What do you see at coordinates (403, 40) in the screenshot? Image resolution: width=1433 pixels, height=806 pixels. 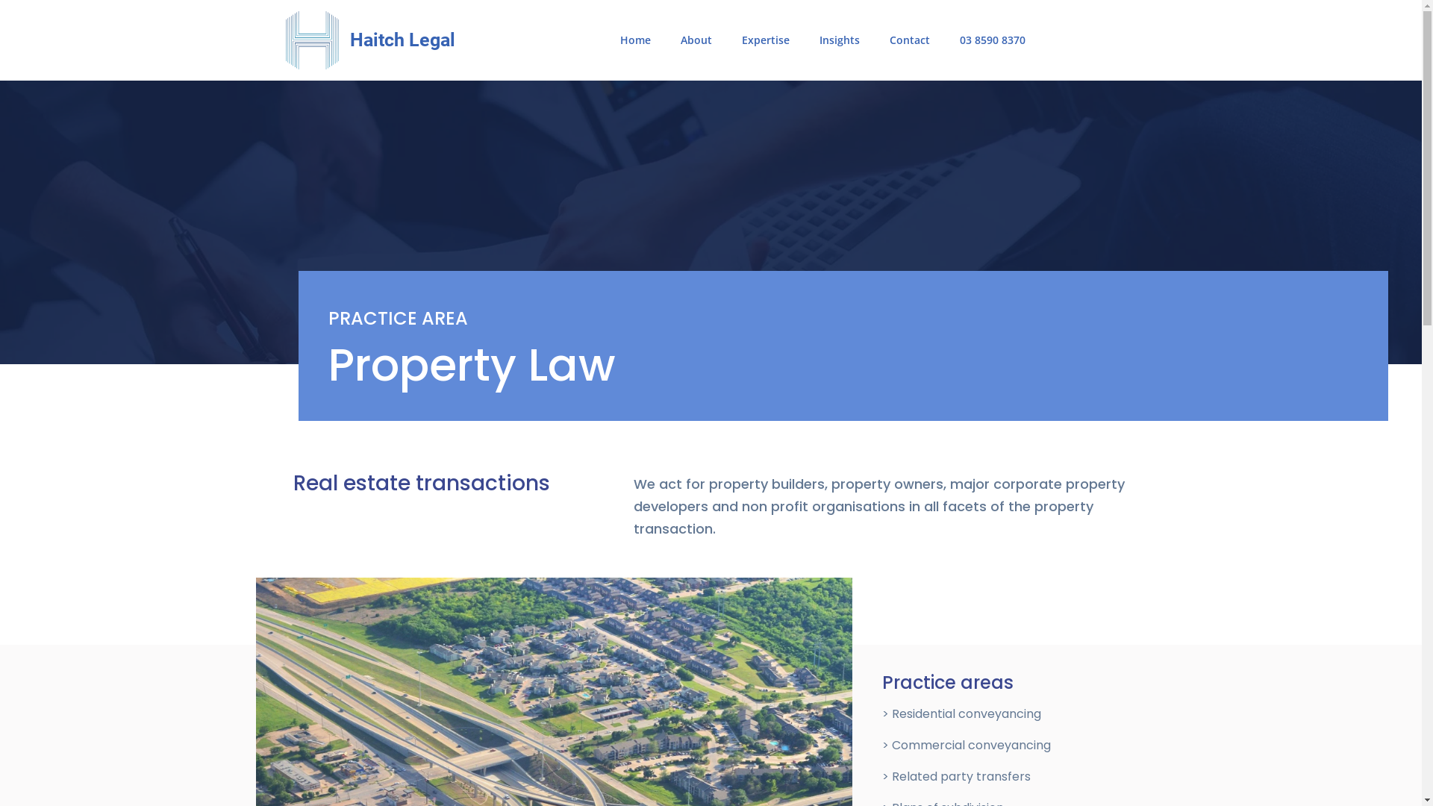 I see `Haitch Legal` at bounding box center [403, 40].